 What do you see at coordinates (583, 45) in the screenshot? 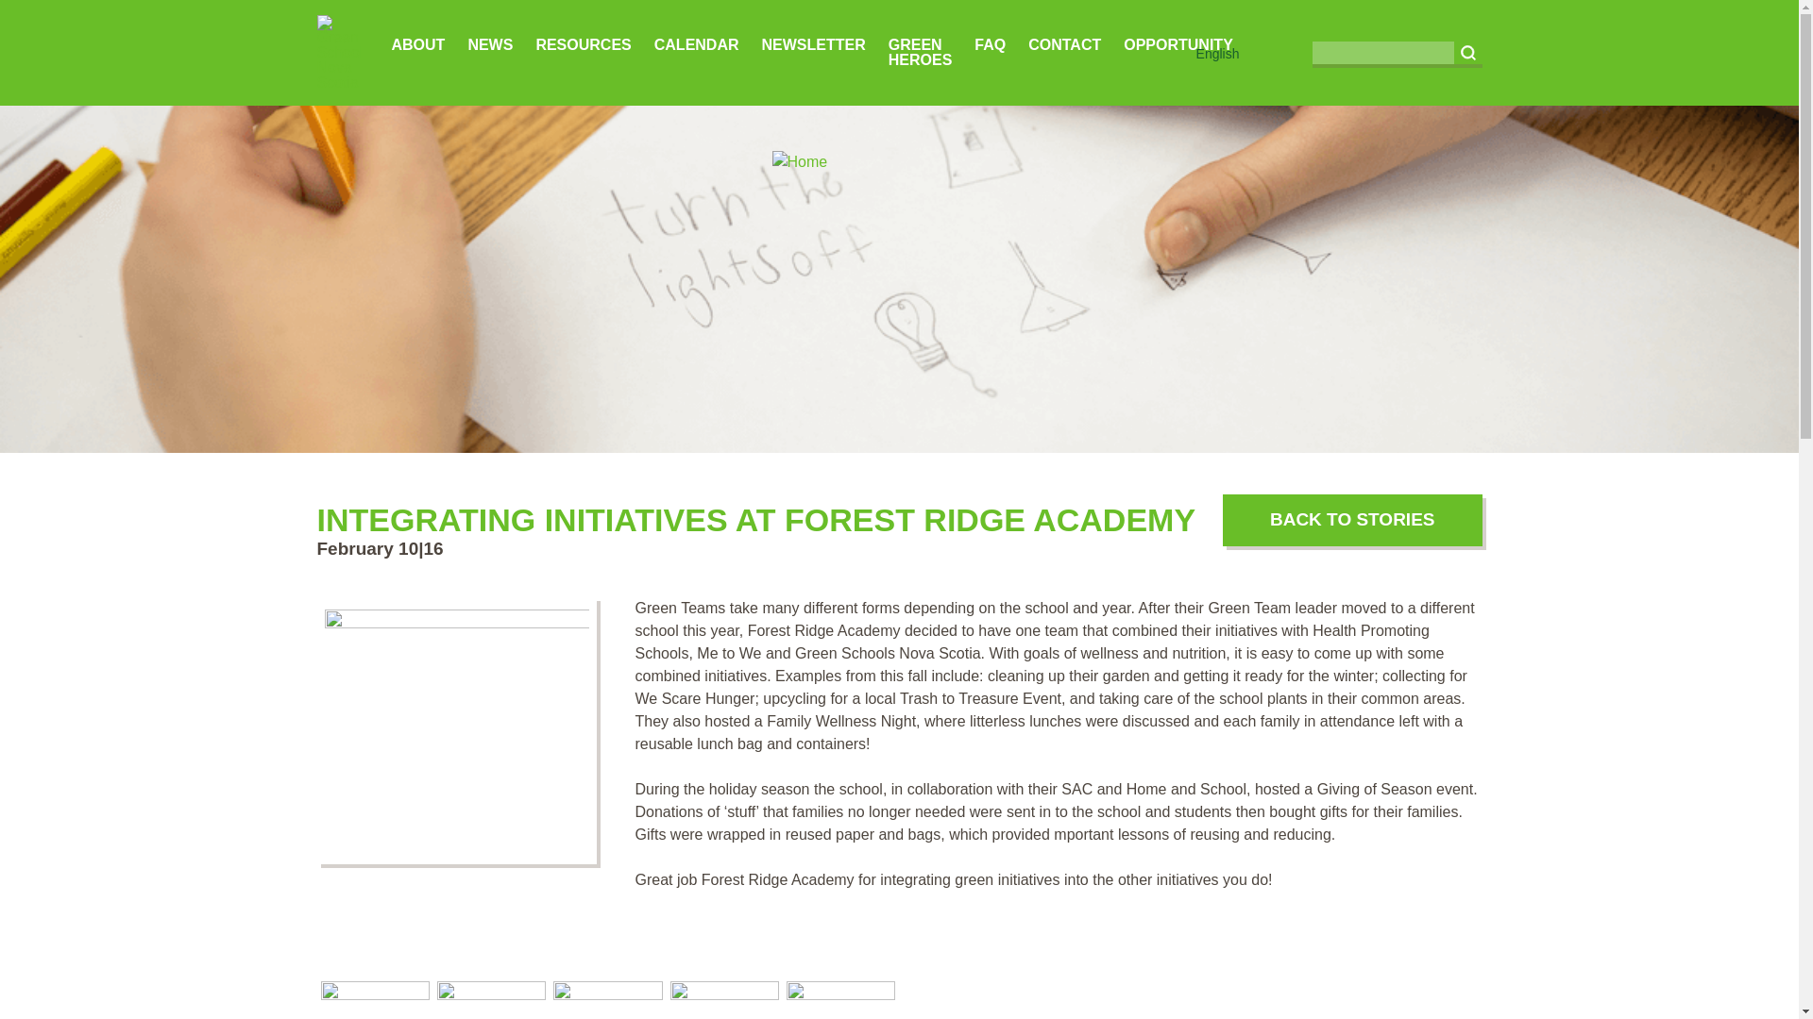
I see `RESOURCES` at bounding box center [583, 45].